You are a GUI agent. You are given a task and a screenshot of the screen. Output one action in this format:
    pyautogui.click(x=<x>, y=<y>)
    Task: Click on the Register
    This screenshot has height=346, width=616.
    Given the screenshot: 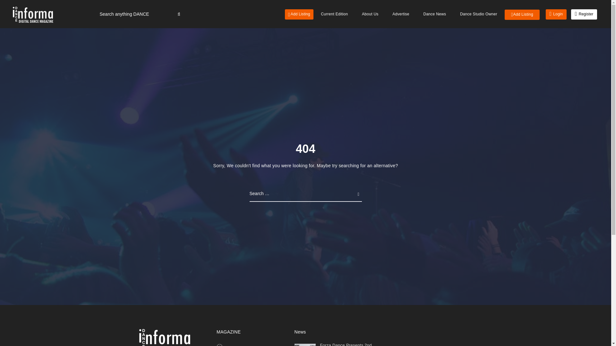 What is the action you would take?
    pyautogui.click(x=584, y=14)
    